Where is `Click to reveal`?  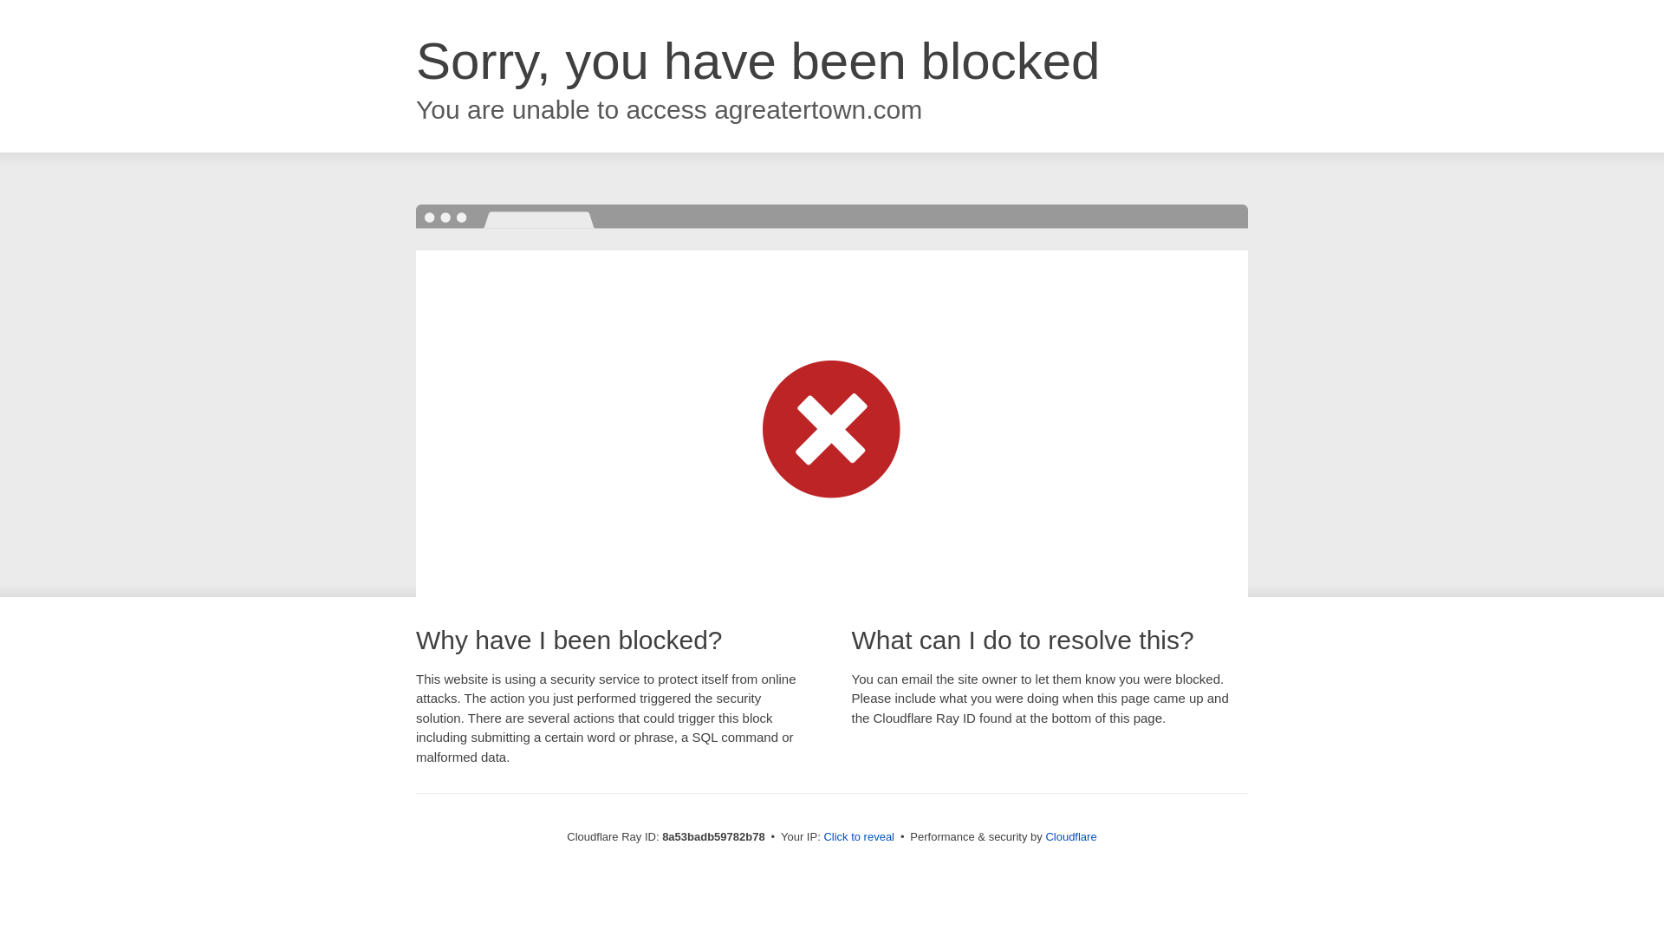
Click to reveal is located at coordinates (859, 837).